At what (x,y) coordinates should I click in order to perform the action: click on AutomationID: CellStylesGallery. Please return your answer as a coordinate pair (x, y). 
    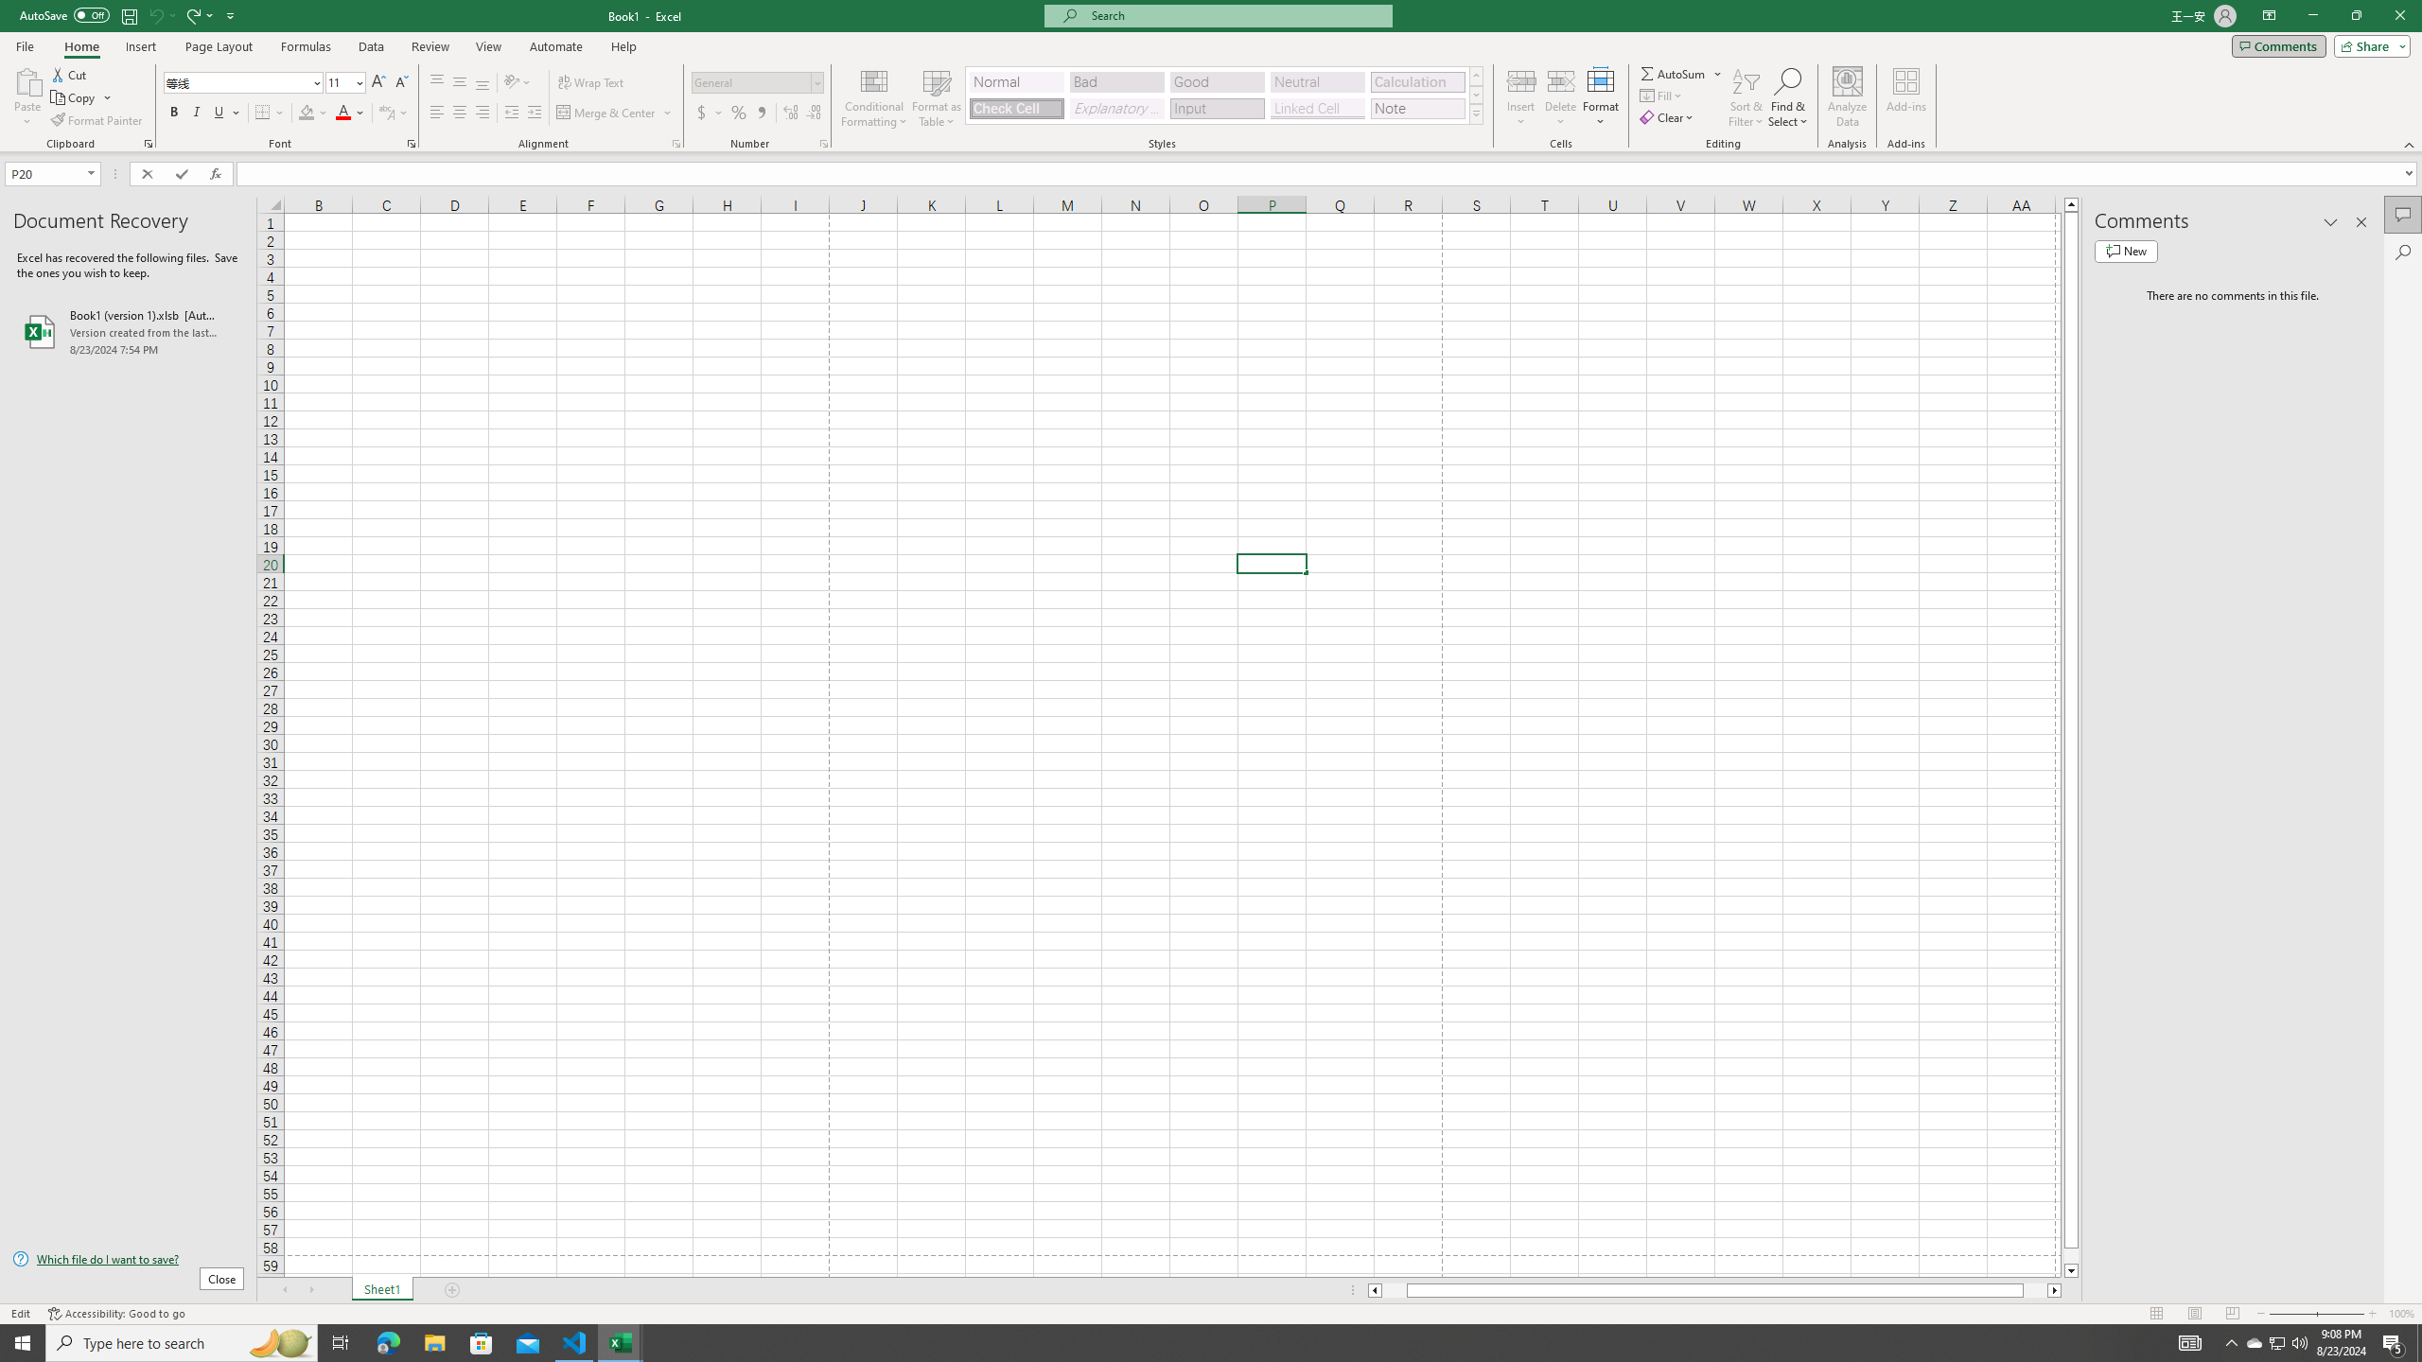
    Looking at the image, I should click on (1224, 96).